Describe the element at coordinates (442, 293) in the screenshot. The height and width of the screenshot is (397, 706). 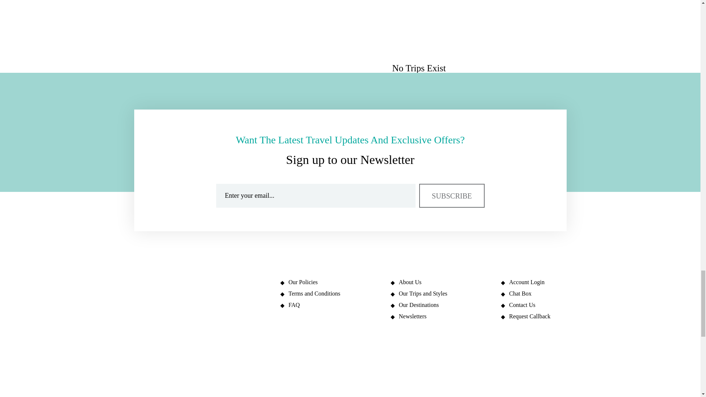
I see `Our Trips and Styles` at that location.